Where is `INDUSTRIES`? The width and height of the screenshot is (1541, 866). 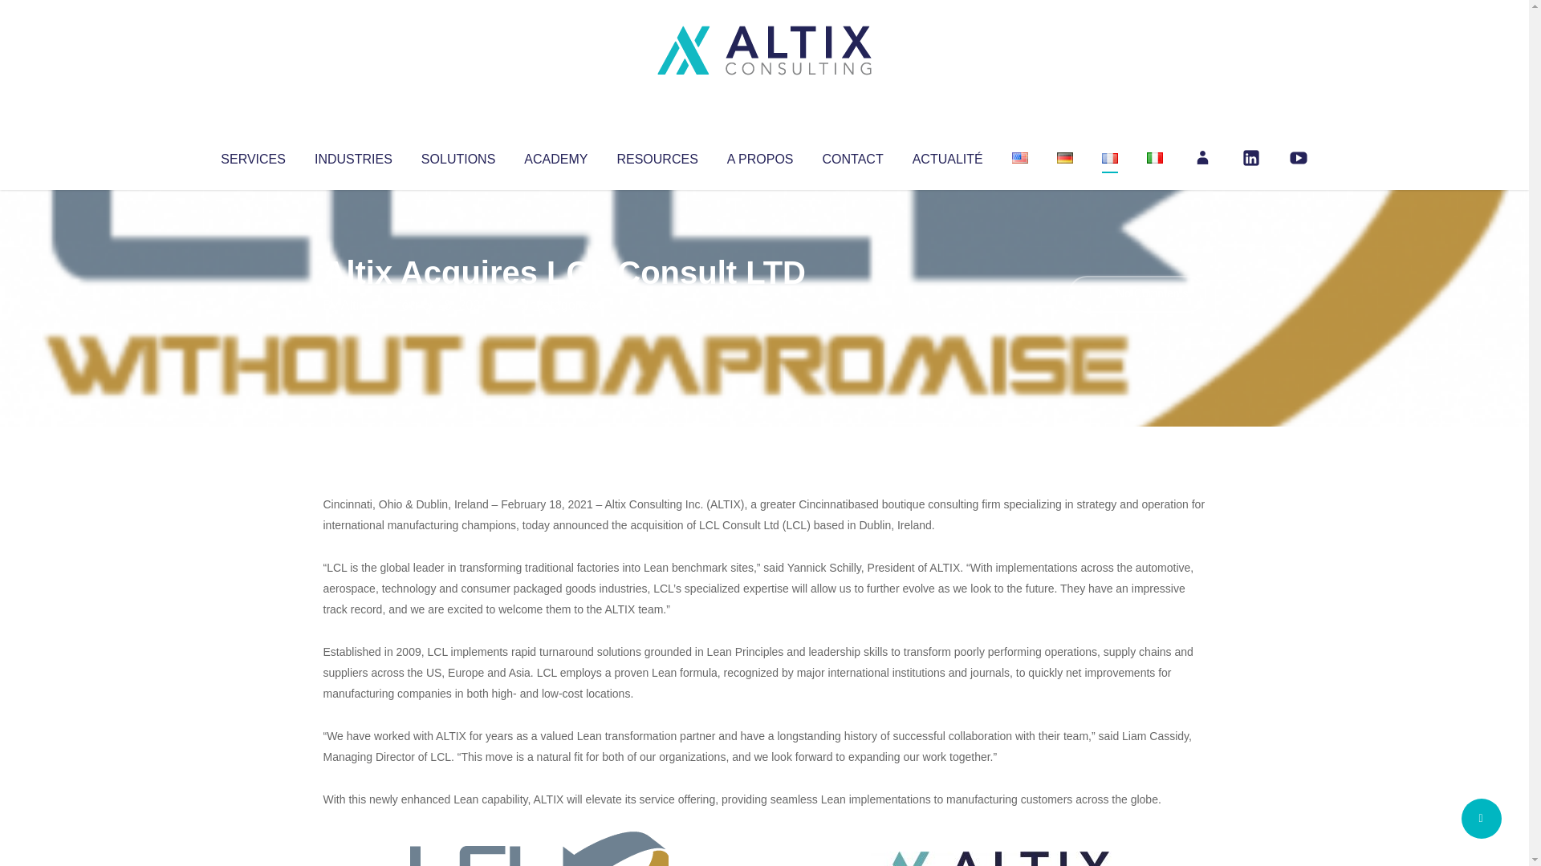 INDUSTRIES is located at coordinates (353, 156).